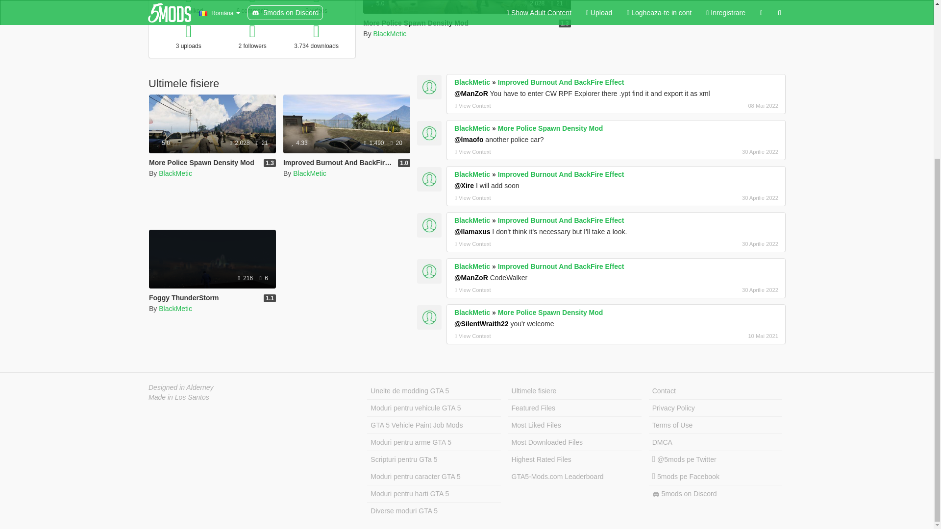 This screenshot has width=941, height=529. I want to click on 5.0 star rating, so click(164, 143).